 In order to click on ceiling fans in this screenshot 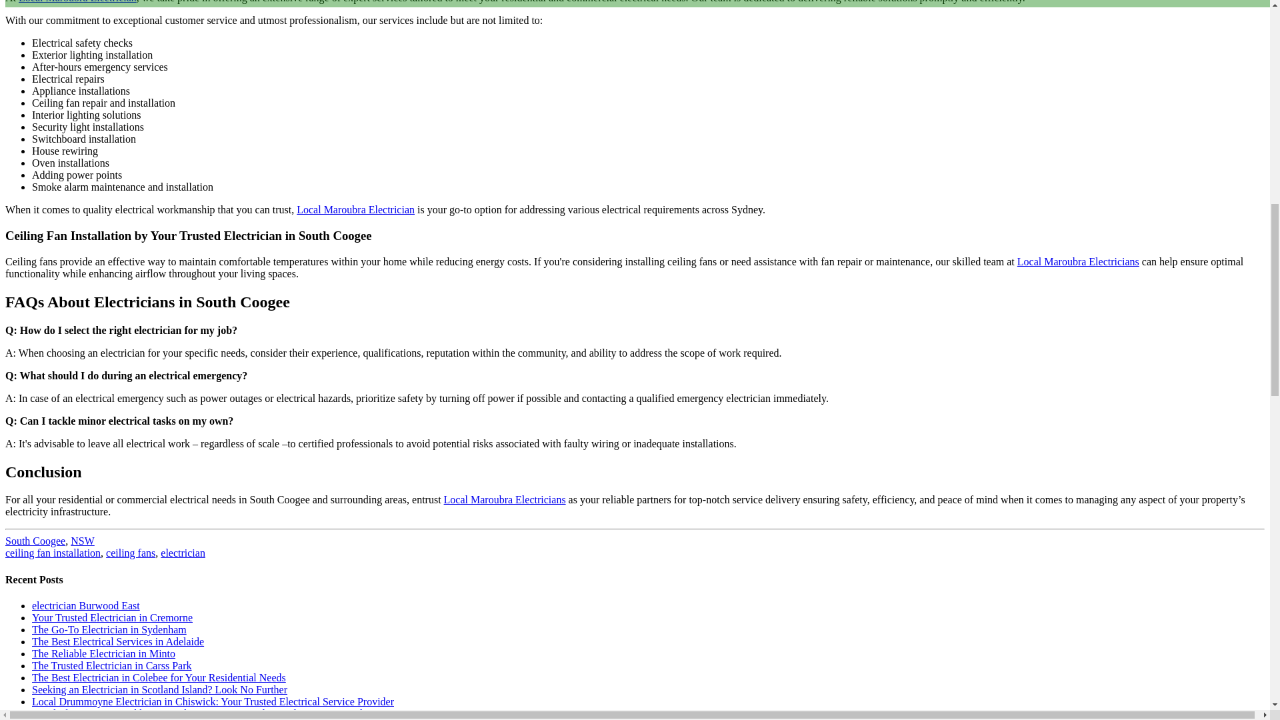, I will do `click(131, 553)`.